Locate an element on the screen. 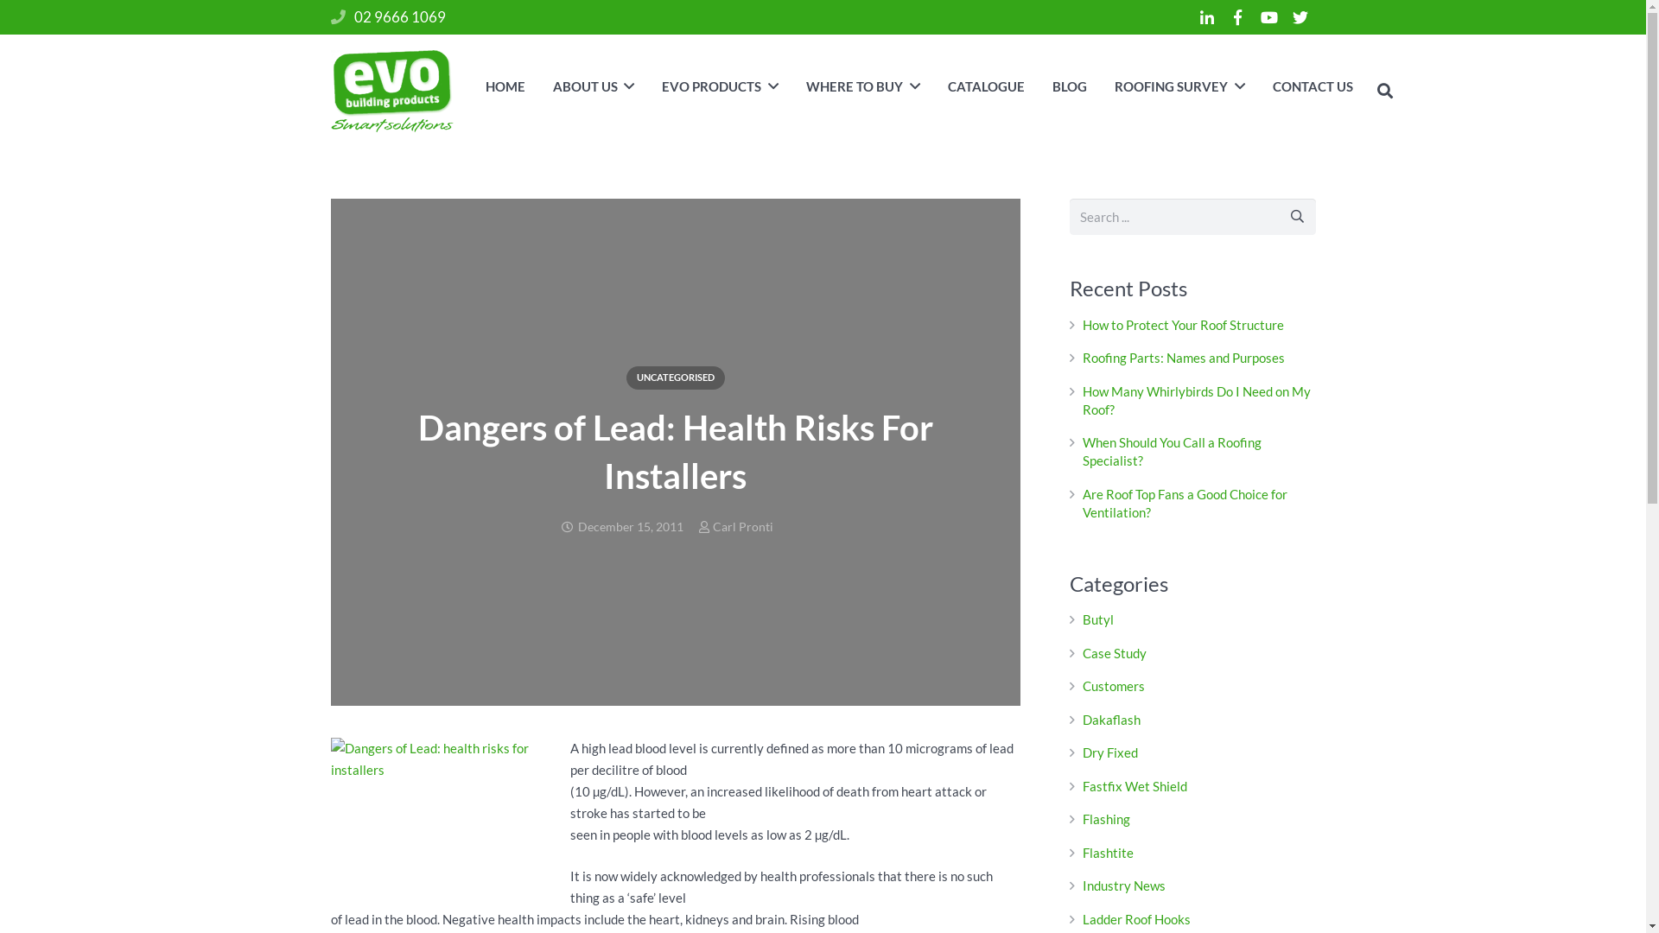  Flashing is located at coordinates (1106, 819).